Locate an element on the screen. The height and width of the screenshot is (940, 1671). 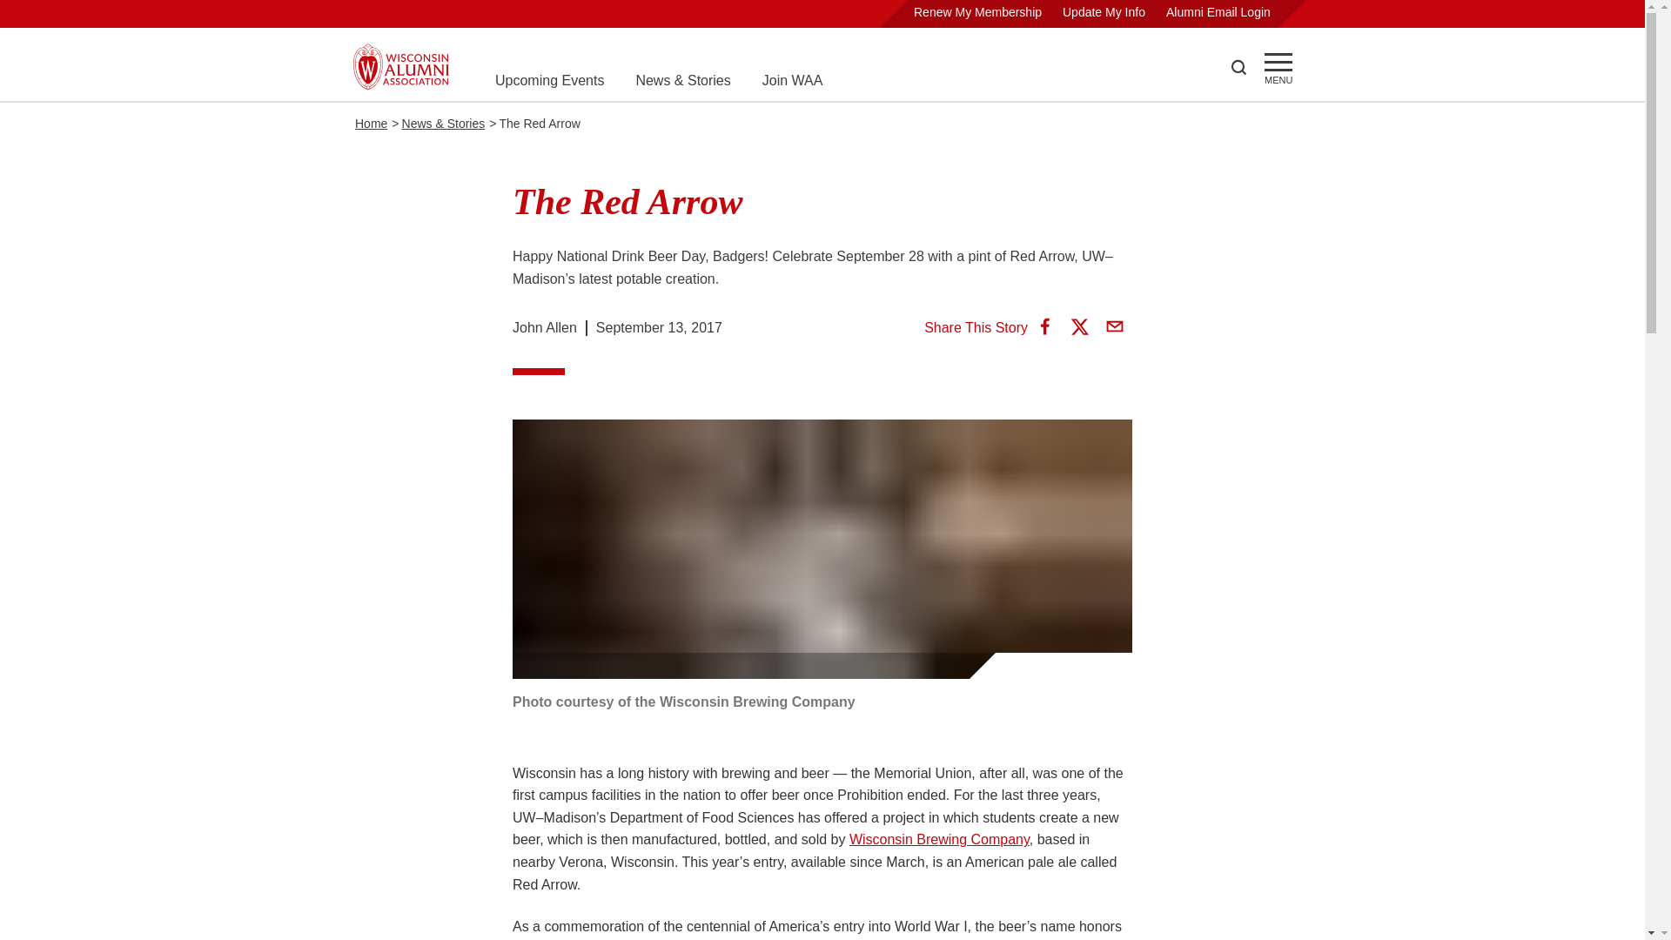
Join WAA is located at coordinates (792, 80).